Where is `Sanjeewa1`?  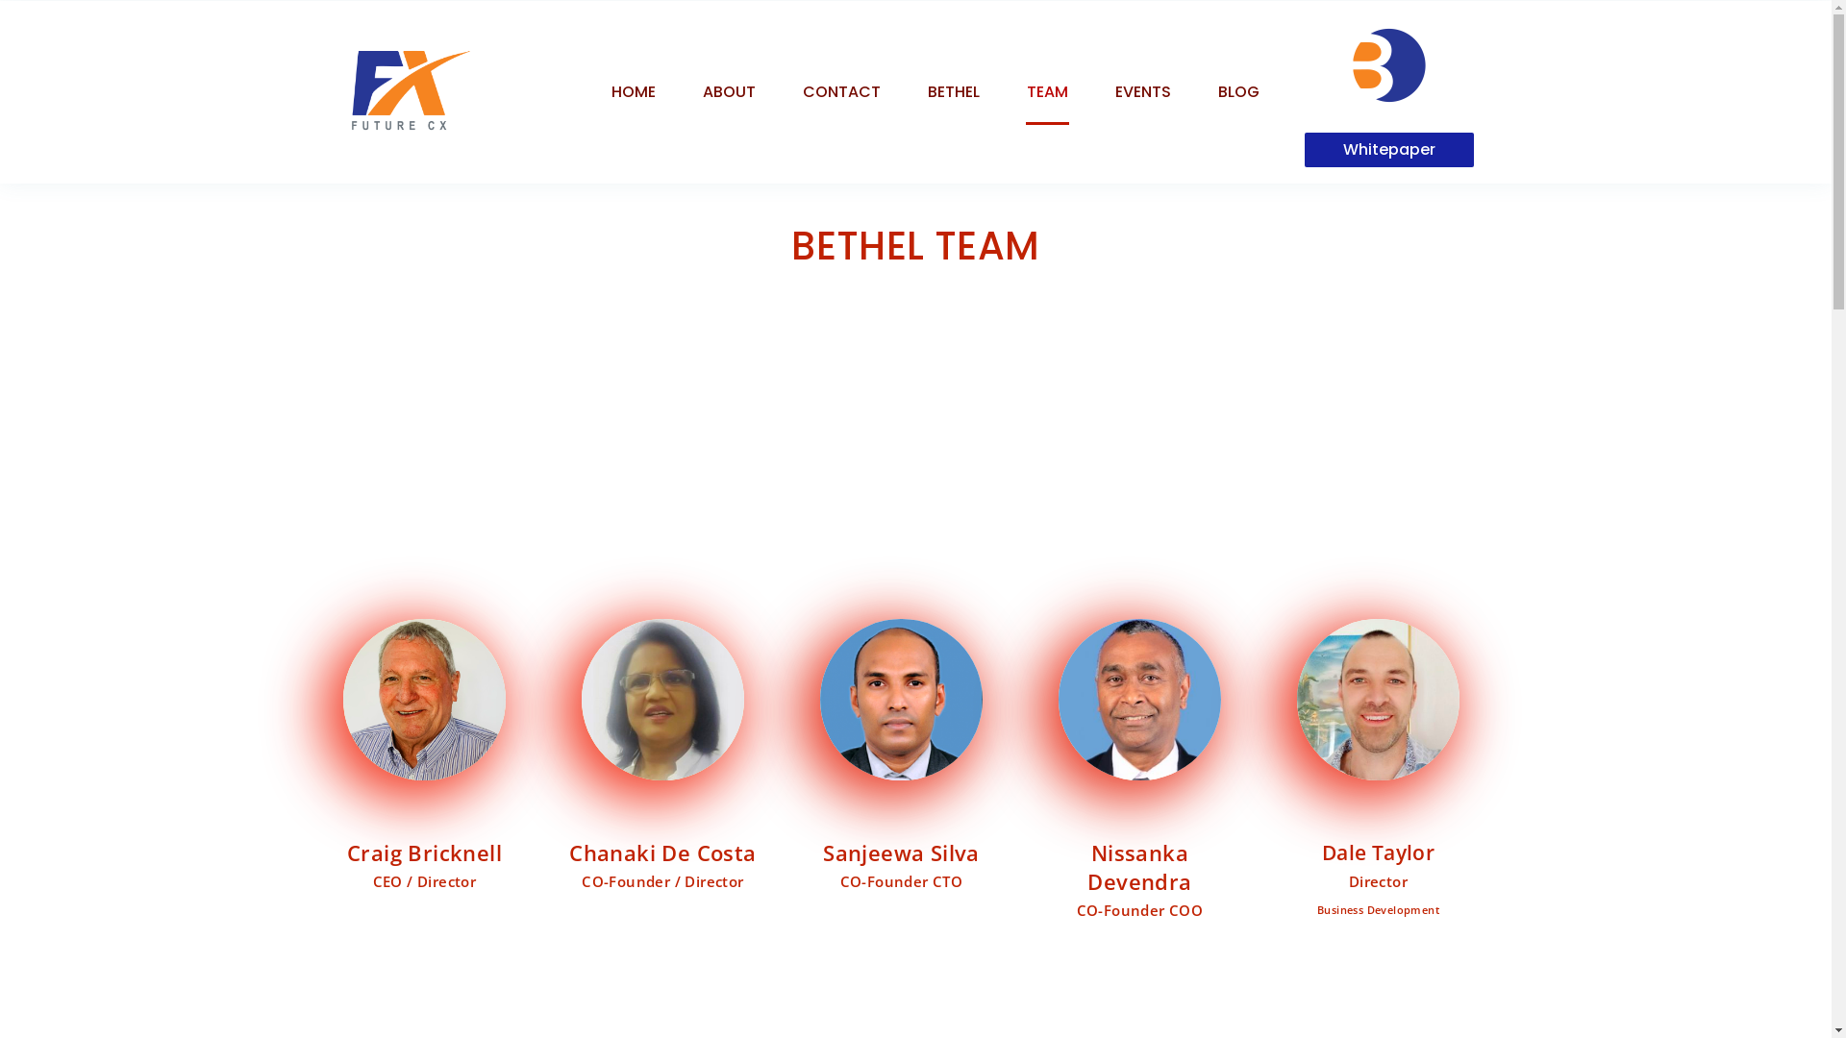 Sanjeewa1 is located at coordinates (901, 700).